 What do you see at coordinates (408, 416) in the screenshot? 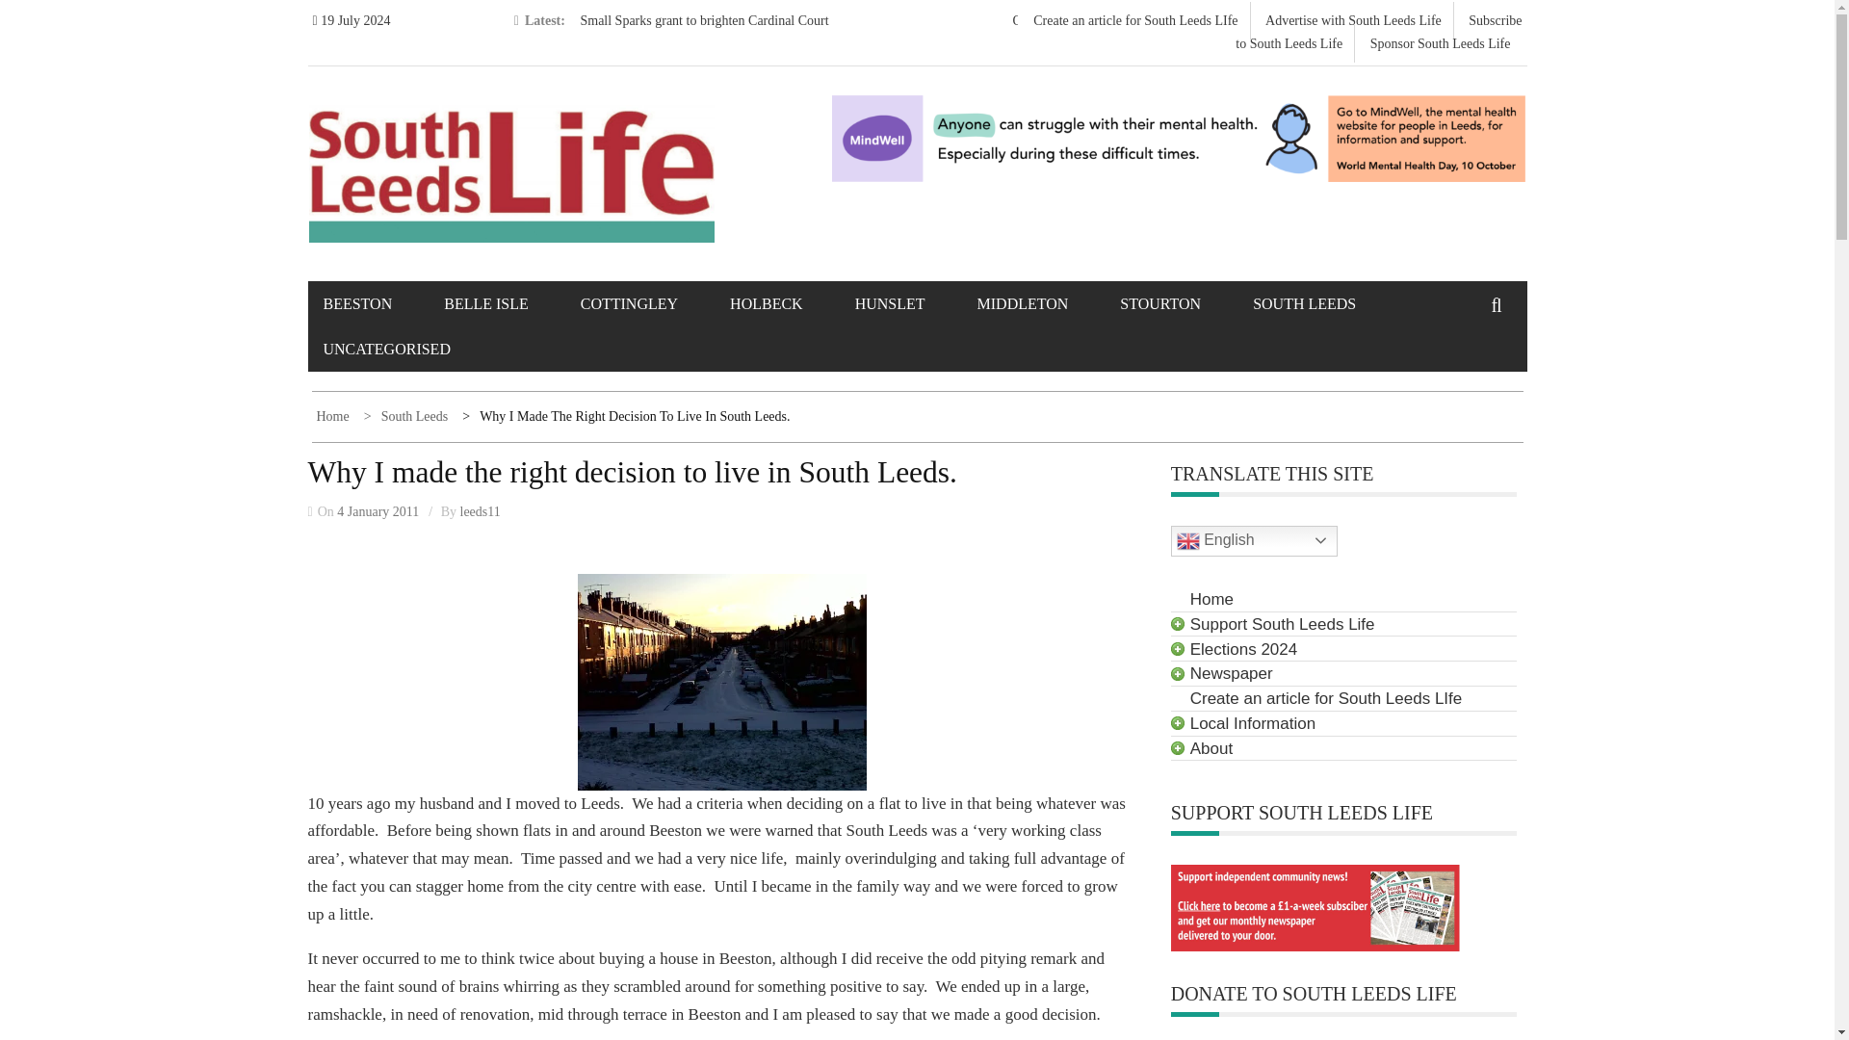
I see `South Leeds` at bounding box center [408, 416].